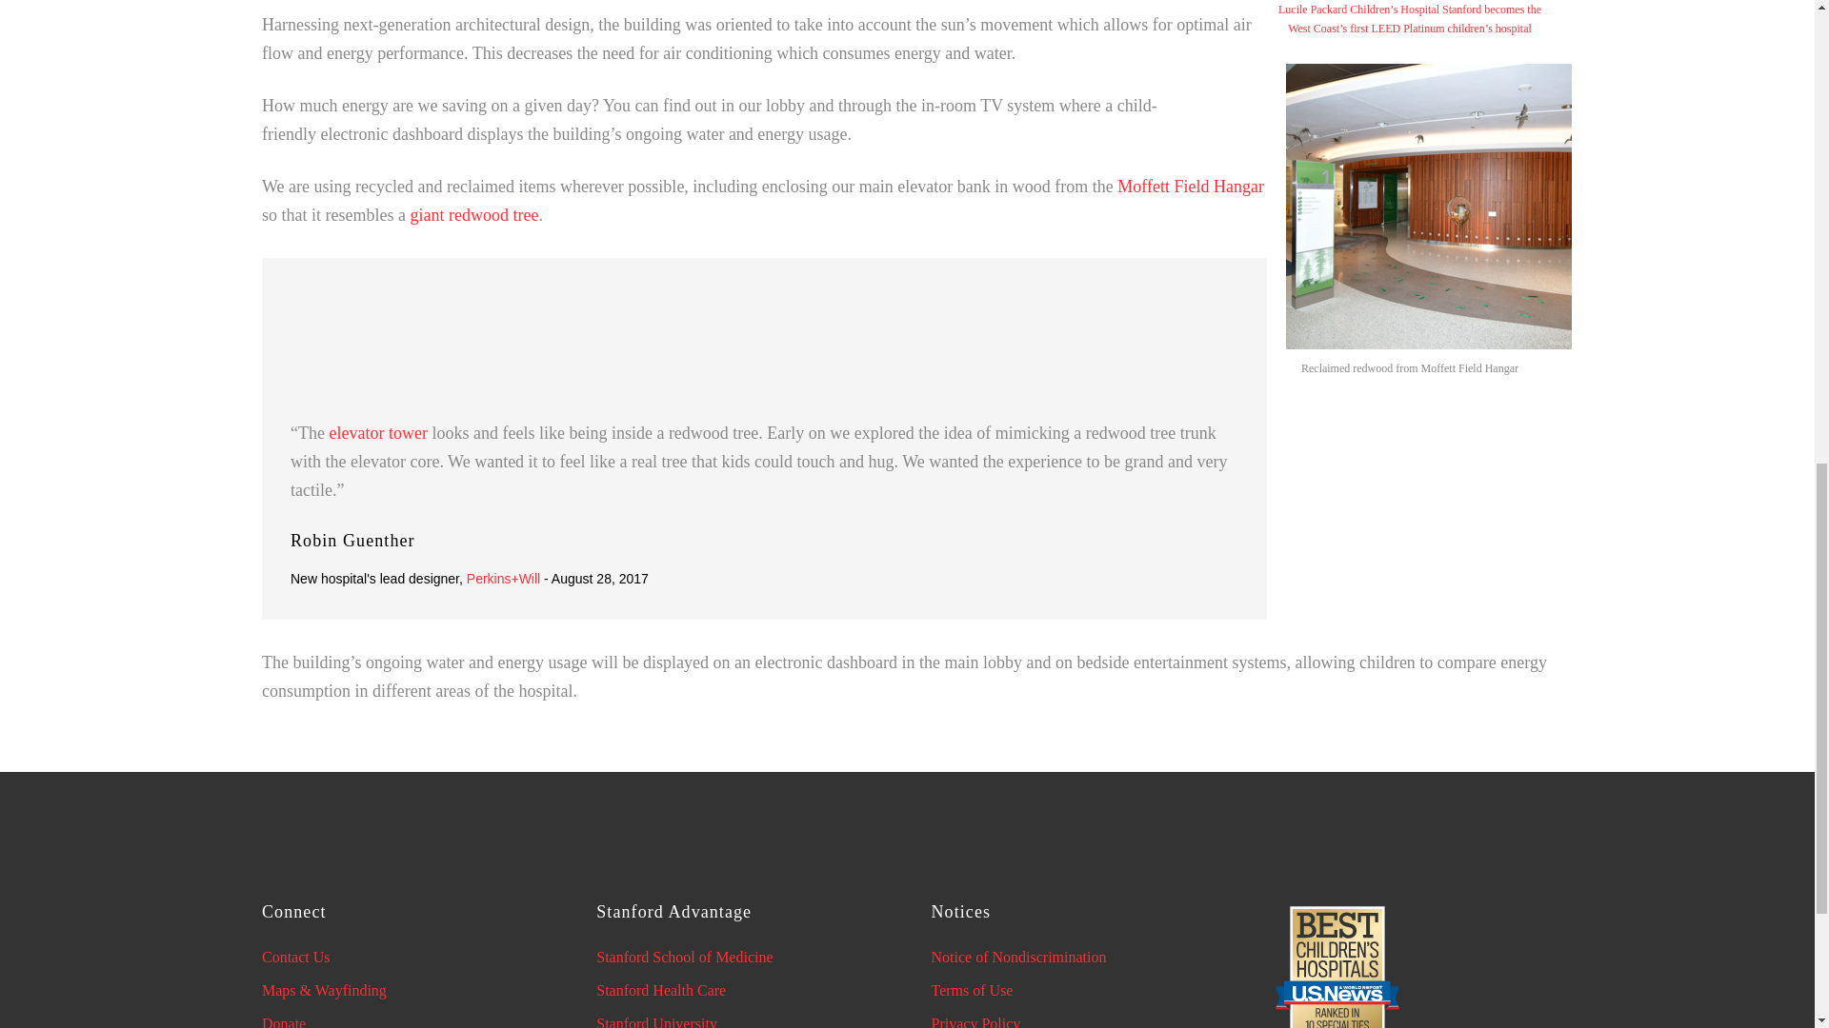  I want to click on Moffett Field Hangar, so click(1191, 187).